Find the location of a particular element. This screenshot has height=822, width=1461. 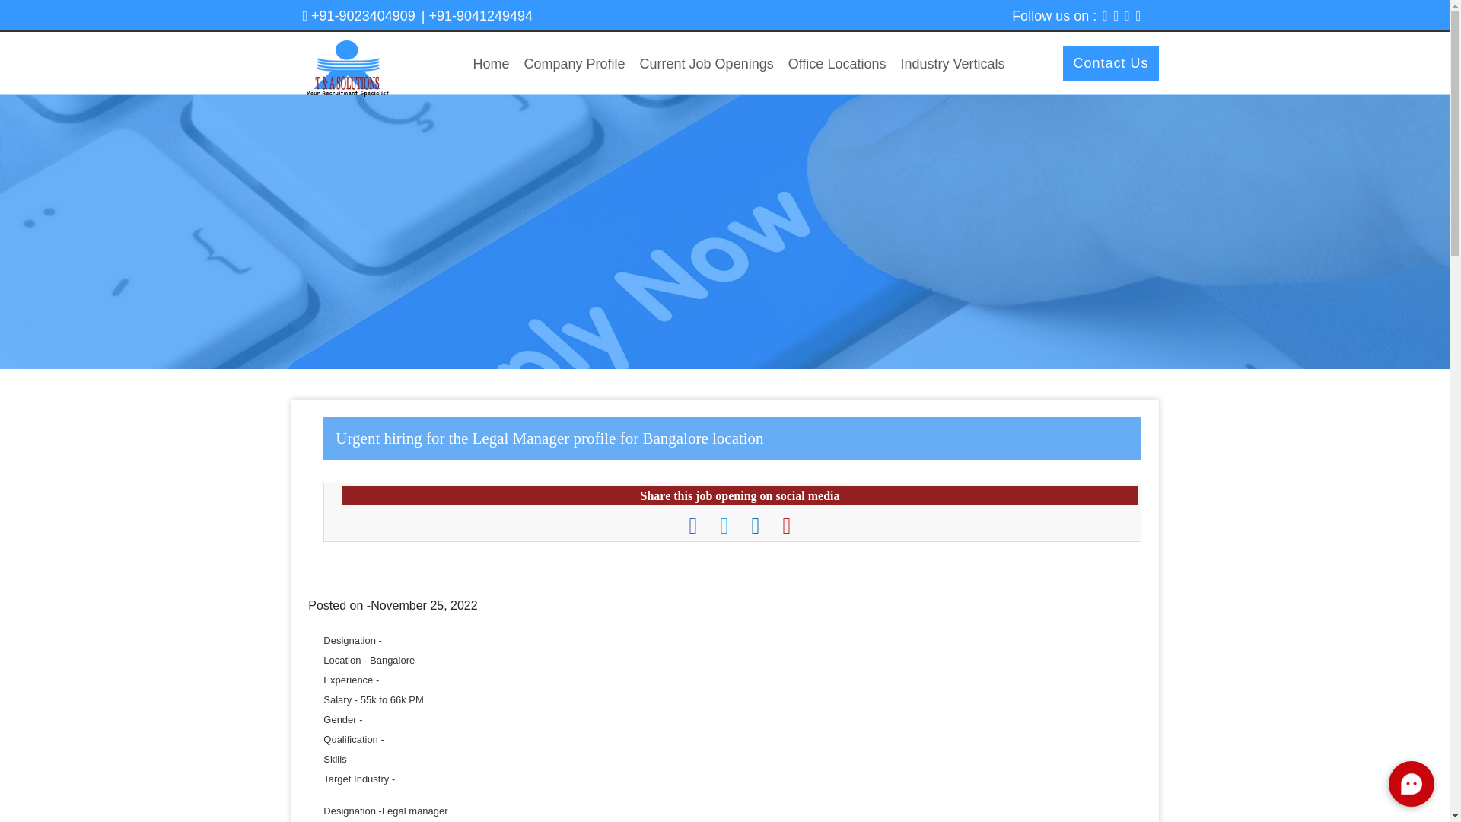

Contact Us is located at coordinates (1111, 62).